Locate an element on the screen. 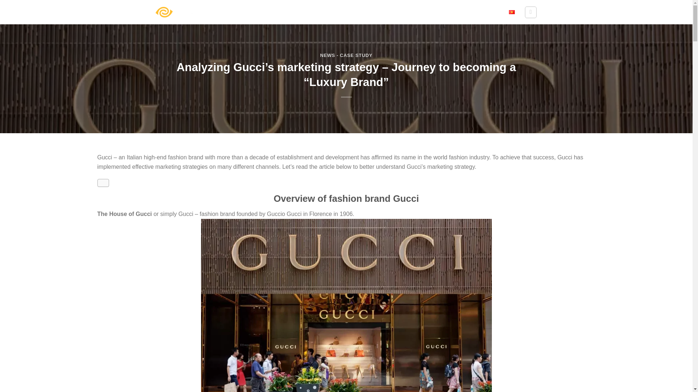 The height and width of the screenshot is (392, 698). WORK is located at coordinates (412, 12).